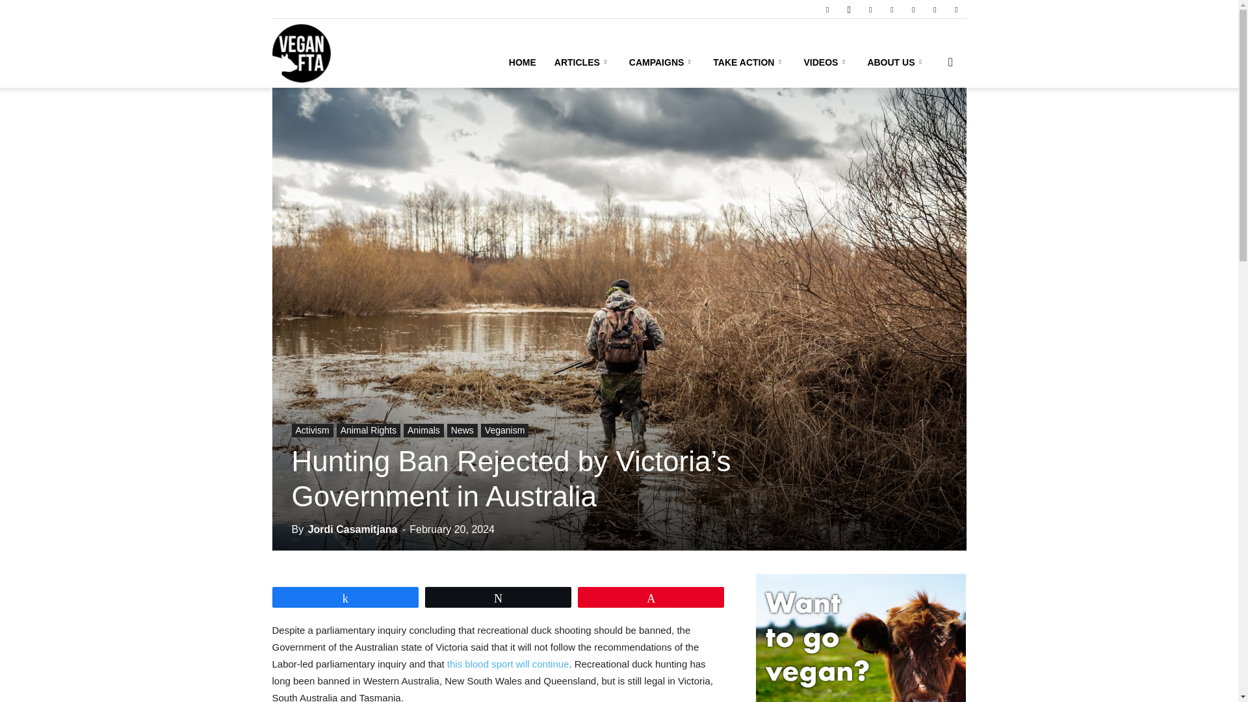  What do you see at coordinates (870, 9) in the screenshot?
I see `Linkedin` at bounding box center [870, 9].